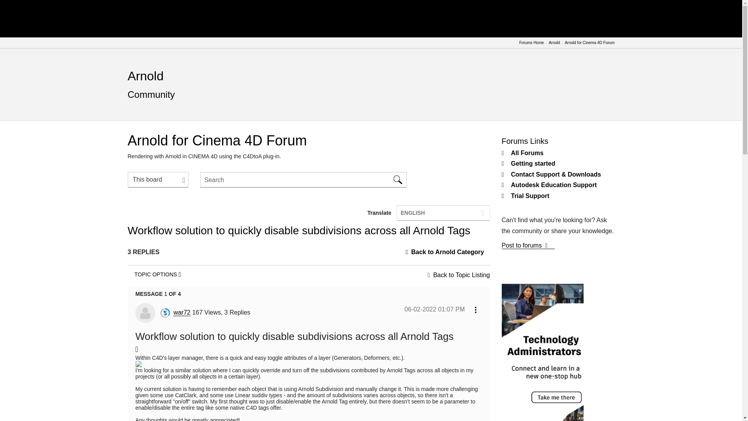 The width and height of the screenshot is (748, 421). What do you see at coordinates (158, 274) in the screenshot?
I see `Show option menu` at bounding box center [158, 274].